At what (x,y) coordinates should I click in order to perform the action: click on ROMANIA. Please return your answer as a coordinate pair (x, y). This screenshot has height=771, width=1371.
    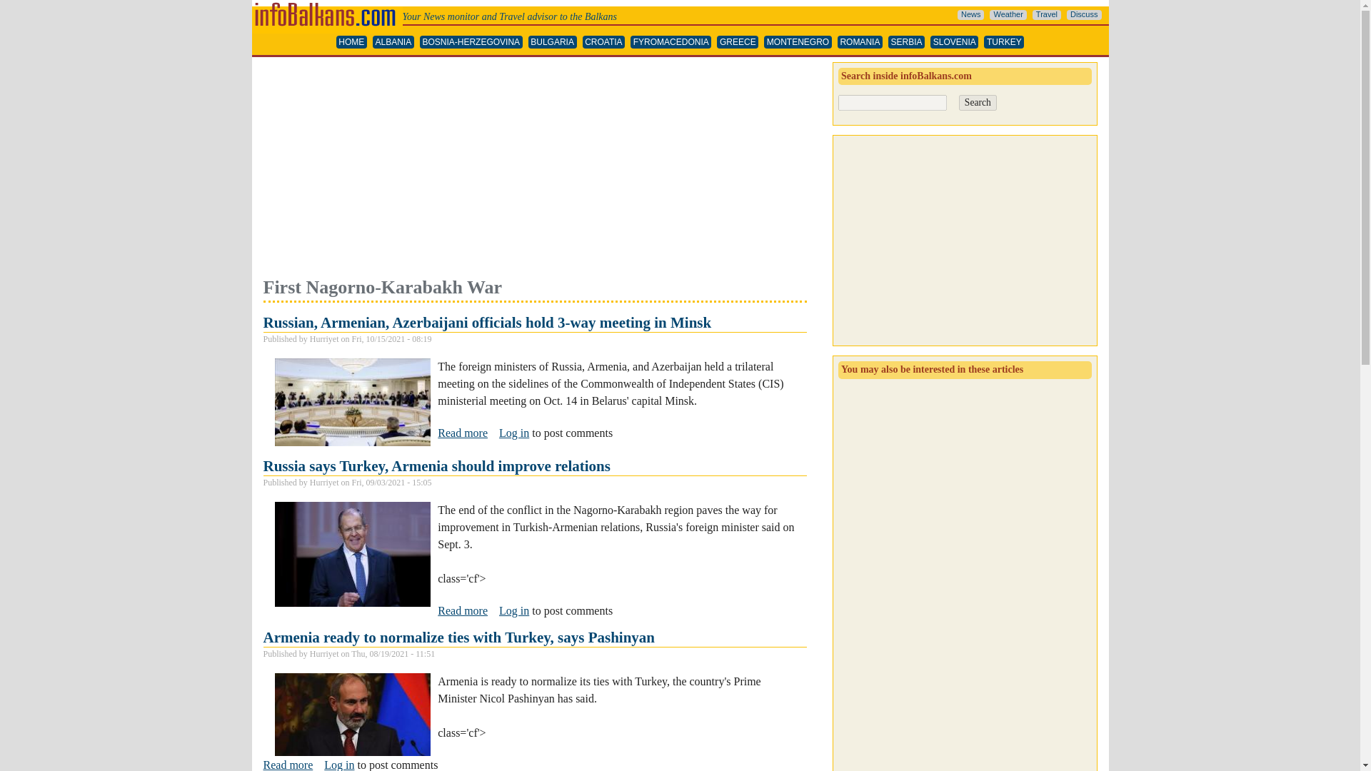
    Looking at the image, I should click on (860, 42).